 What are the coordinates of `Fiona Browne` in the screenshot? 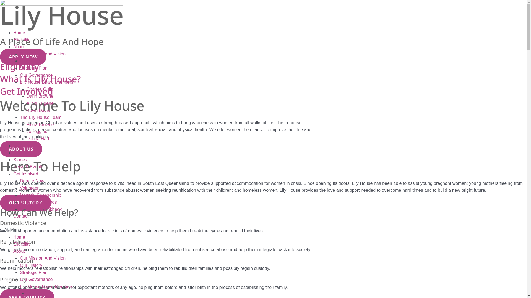 It's located at (40, 125).